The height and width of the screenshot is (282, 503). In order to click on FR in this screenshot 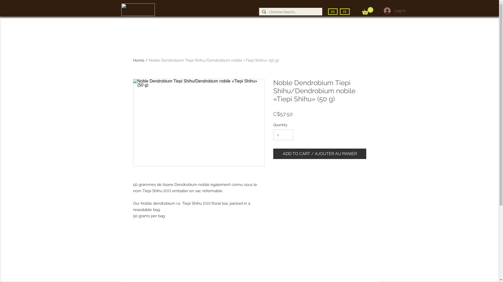, I will do `click(345, 11)`.